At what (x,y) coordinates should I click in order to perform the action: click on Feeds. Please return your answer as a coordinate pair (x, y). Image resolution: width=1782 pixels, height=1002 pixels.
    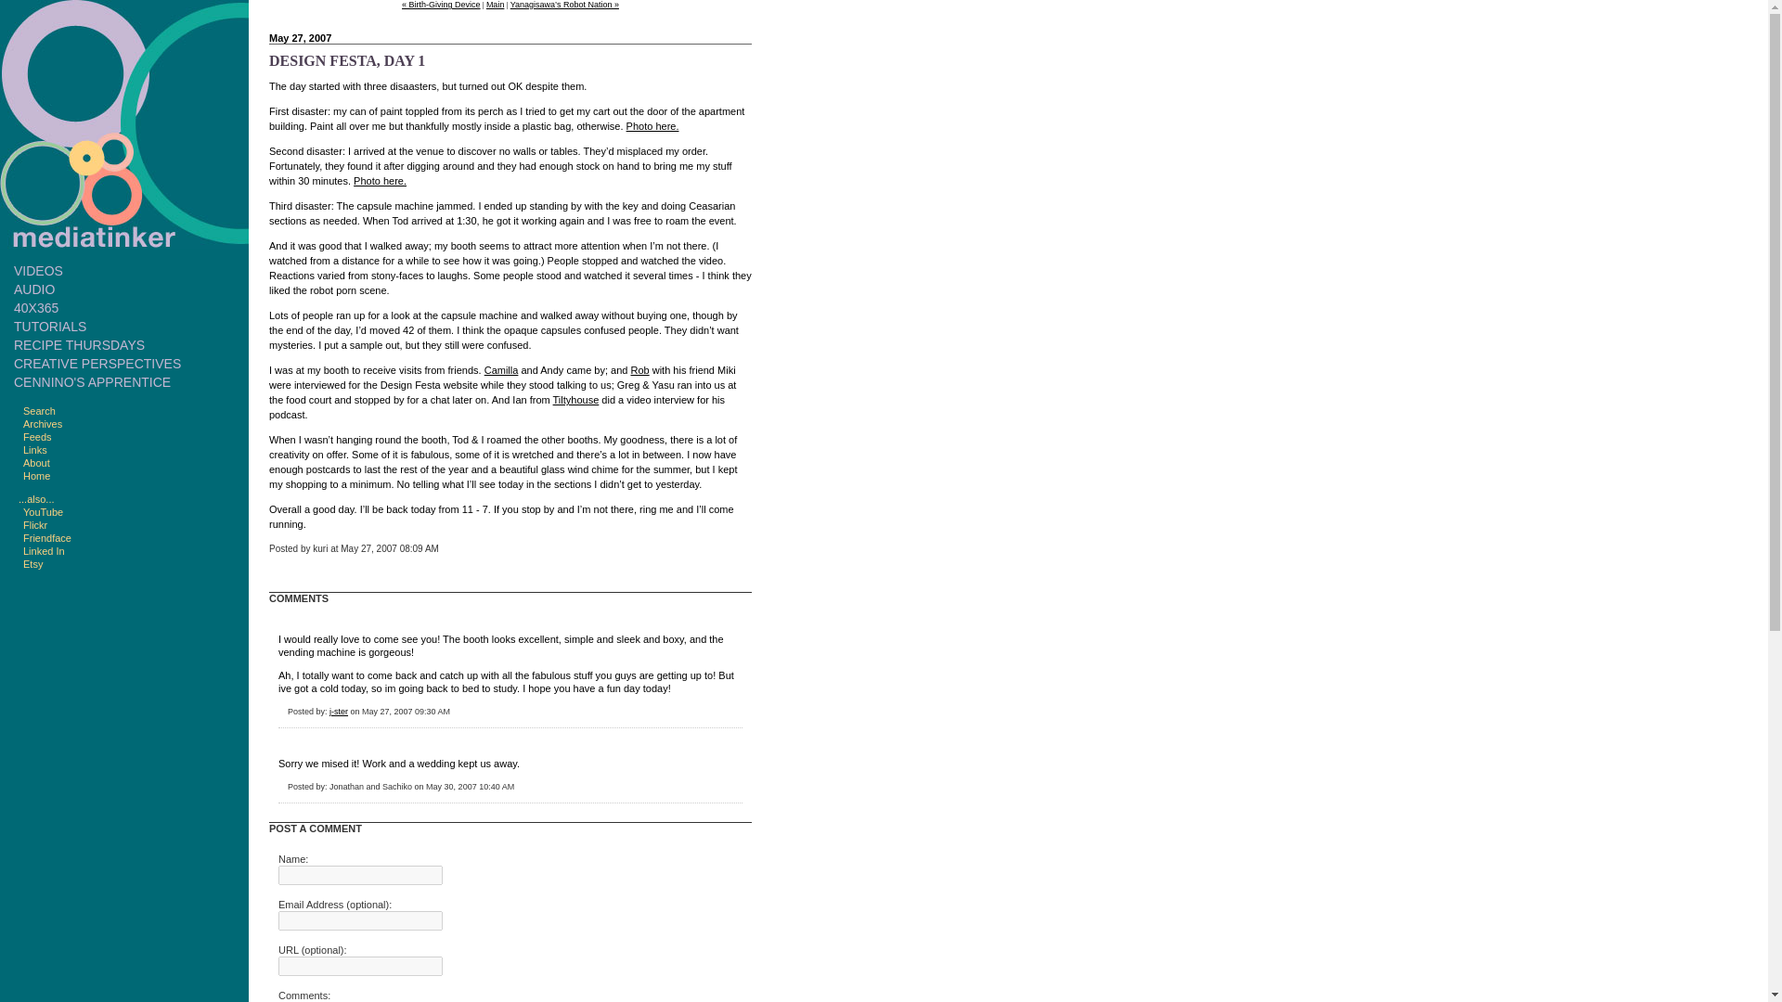
    Looking at the image, I should click on (34, 437).